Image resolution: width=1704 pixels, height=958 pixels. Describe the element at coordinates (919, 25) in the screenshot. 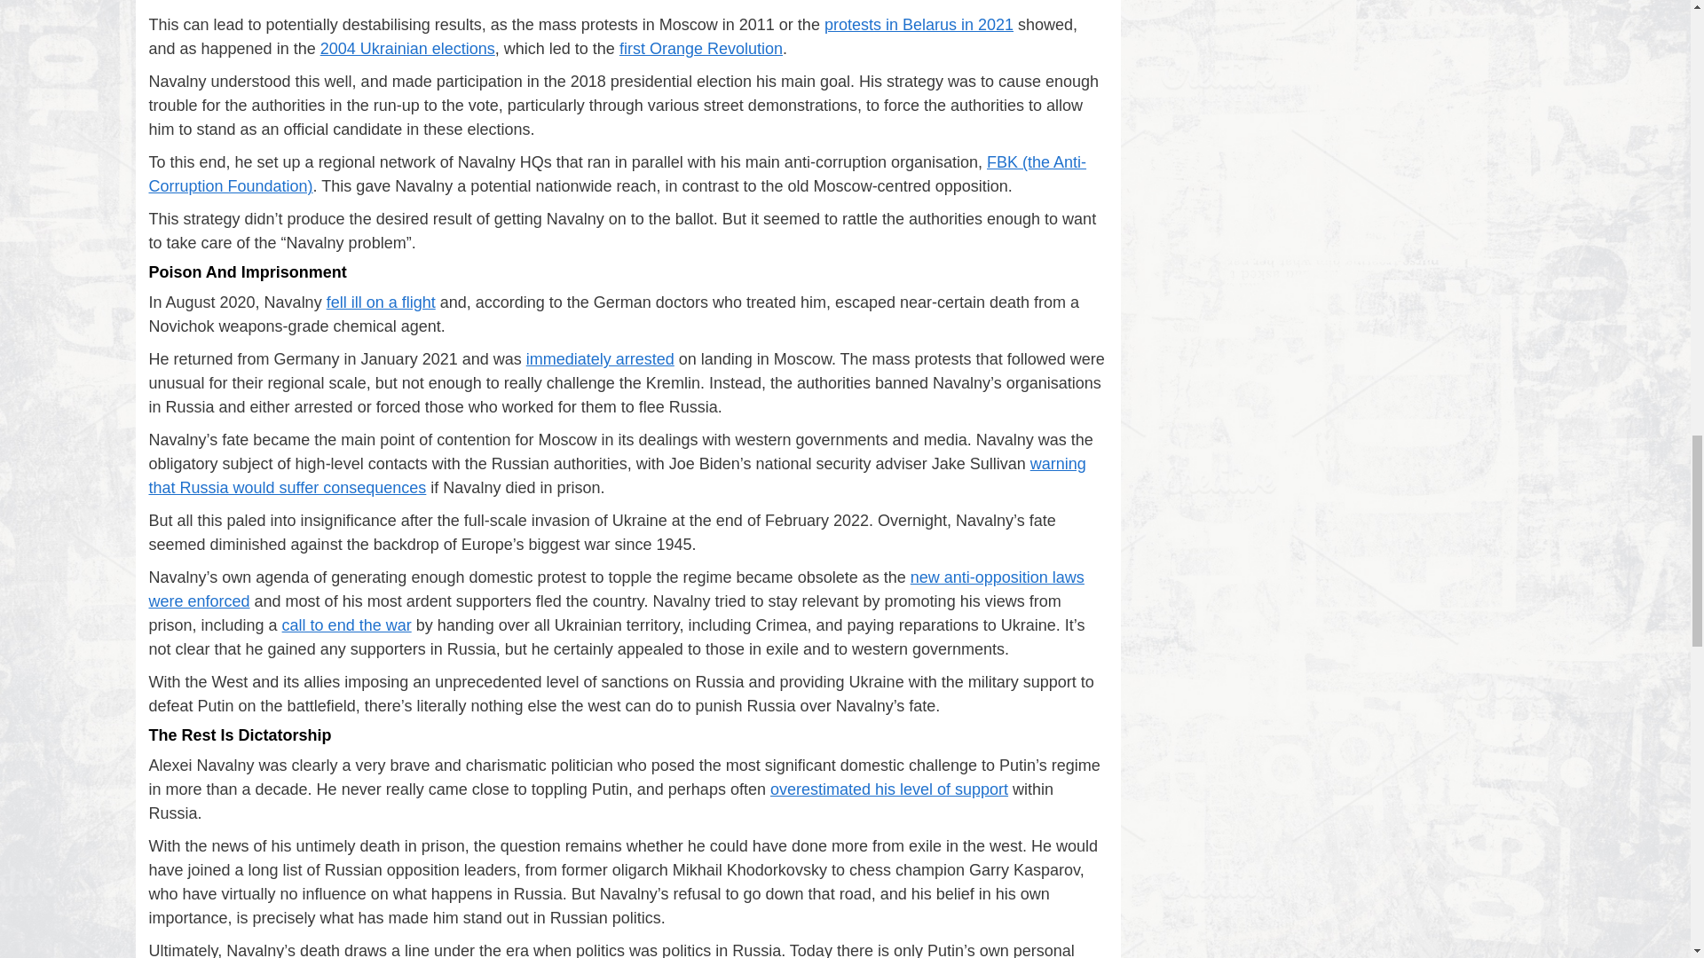

I see `protests in Belarus in 2021` at that location.